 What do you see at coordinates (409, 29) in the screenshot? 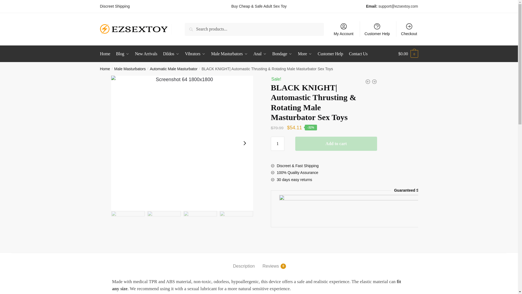
I see `Checkout` at bounding box center [409, 29].